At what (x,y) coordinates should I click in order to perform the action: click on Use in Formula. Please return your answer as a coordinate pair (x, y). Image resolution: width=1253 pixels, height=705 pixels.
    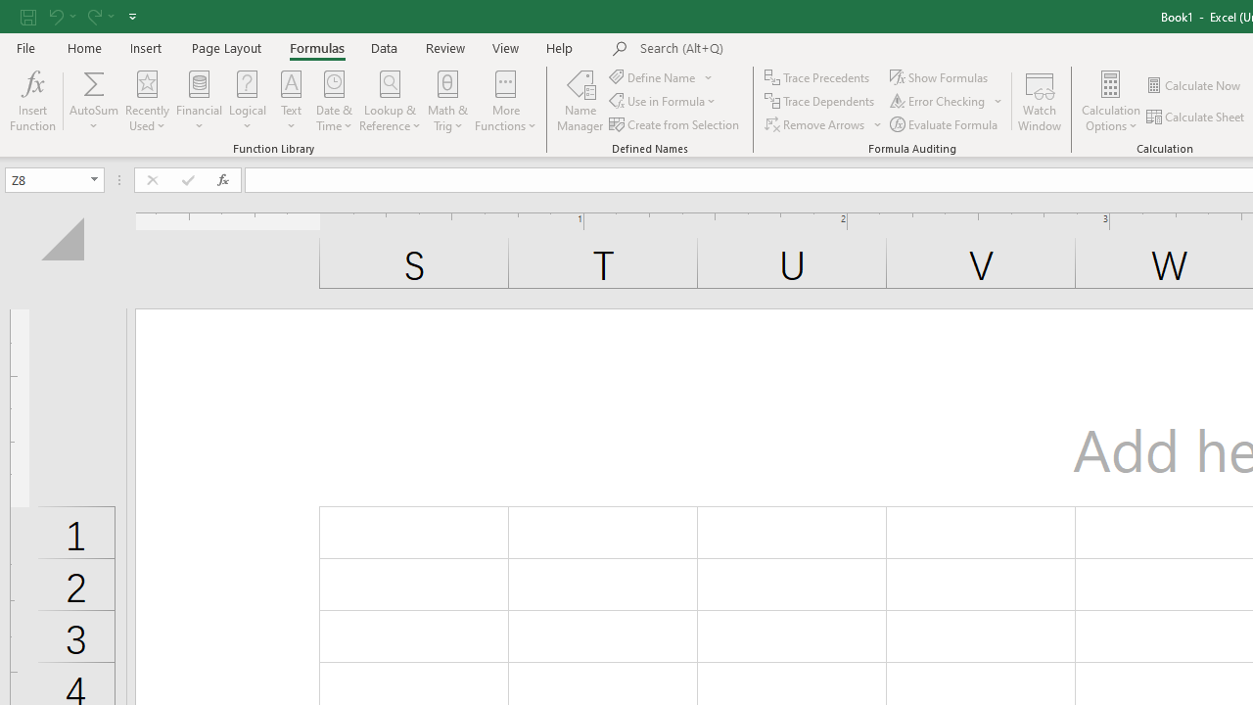
    Looking at the image, I should click on (664, 102).